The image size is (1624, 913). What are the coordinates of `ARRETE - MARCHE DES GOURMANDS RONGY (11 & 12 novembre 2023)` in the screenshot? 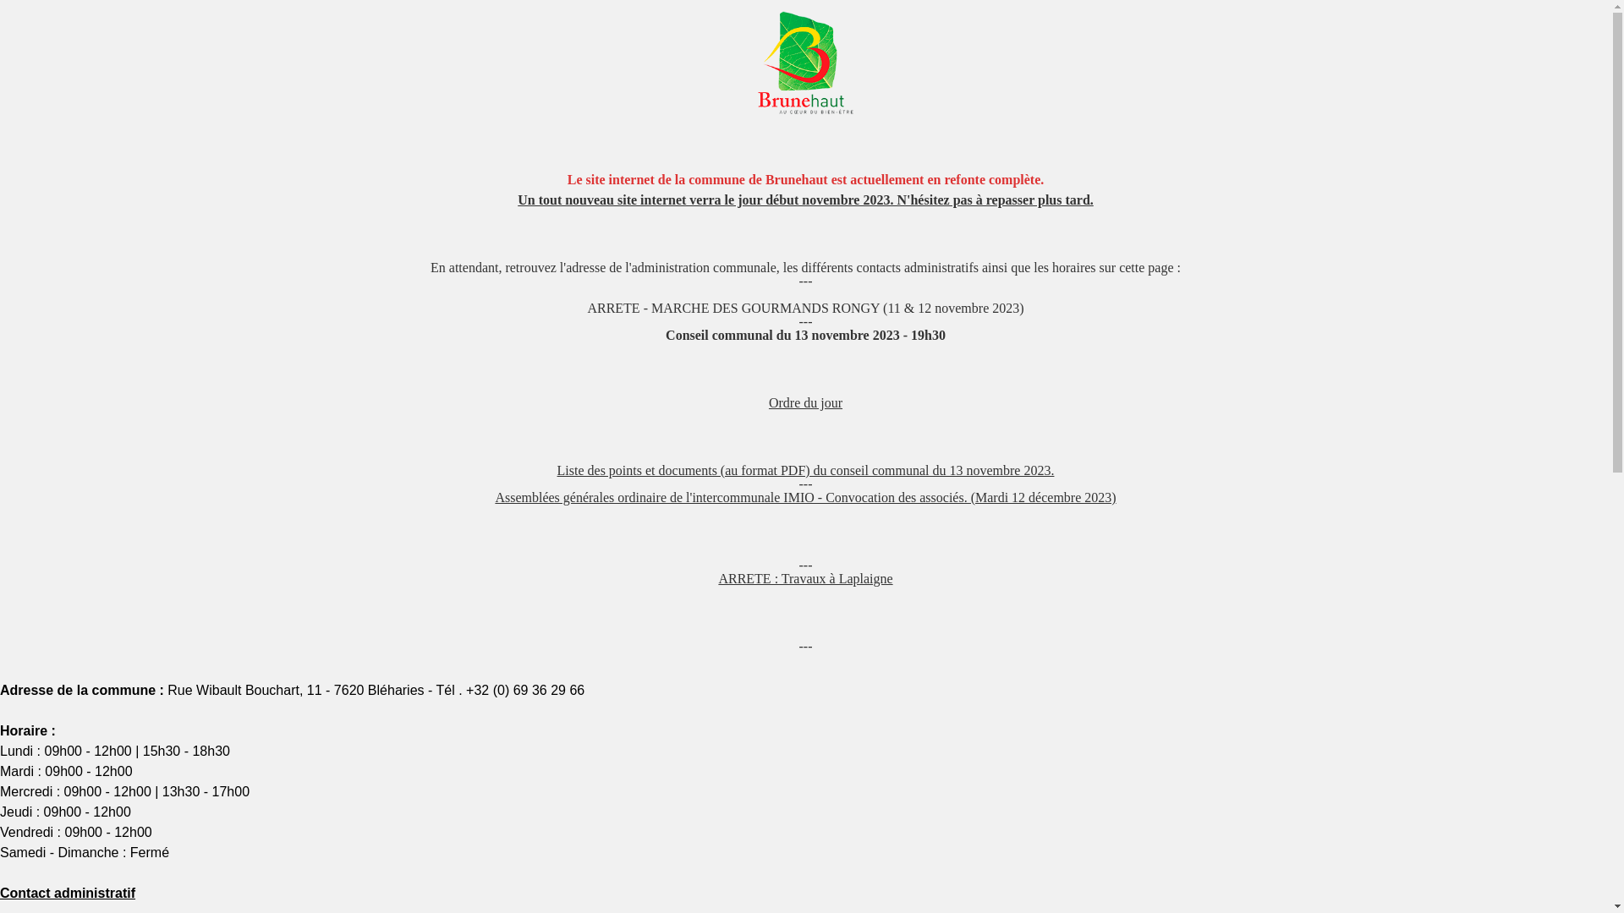 It's located at (805, 308).